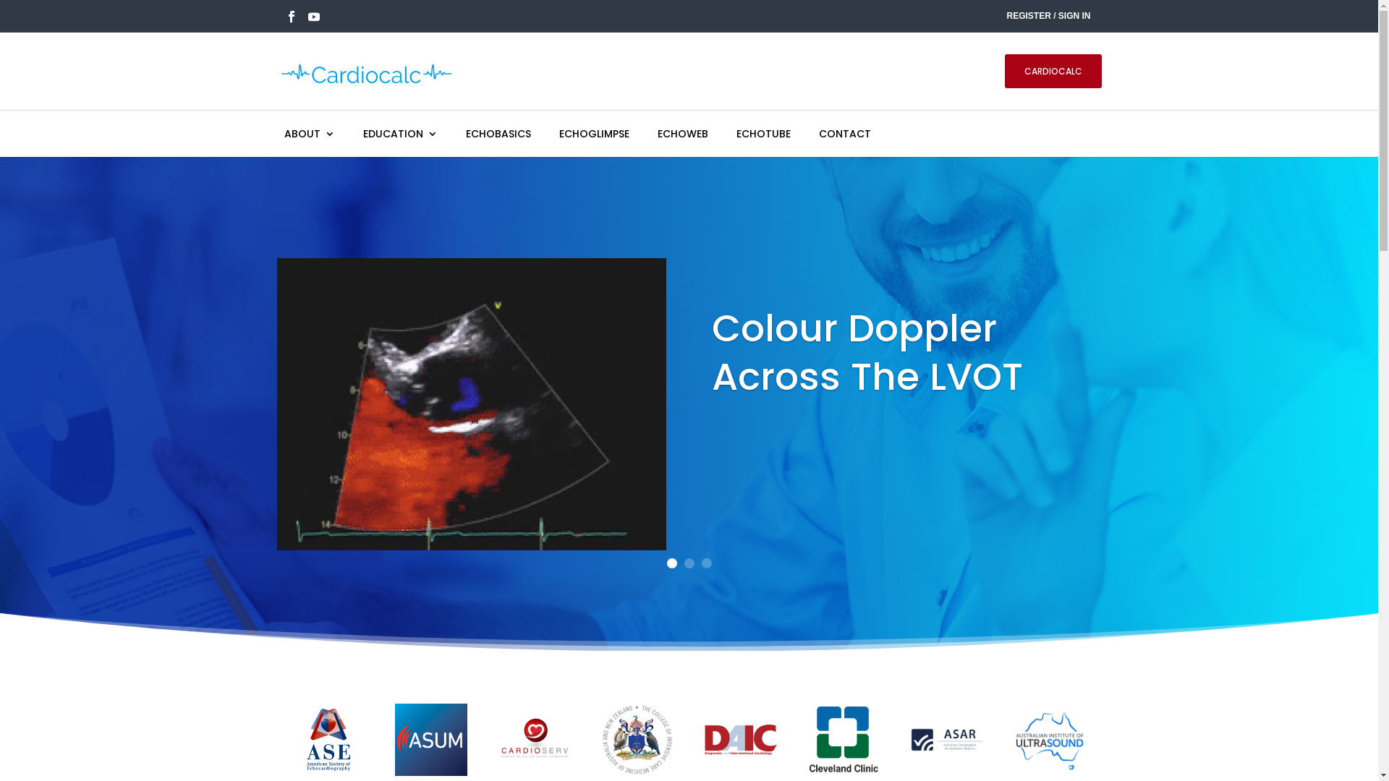 This screenshot has width=1389, height=781. Describe the element at coordinates (1053, 71) in the screenshot. I see `CARDIOCALC` at that location.